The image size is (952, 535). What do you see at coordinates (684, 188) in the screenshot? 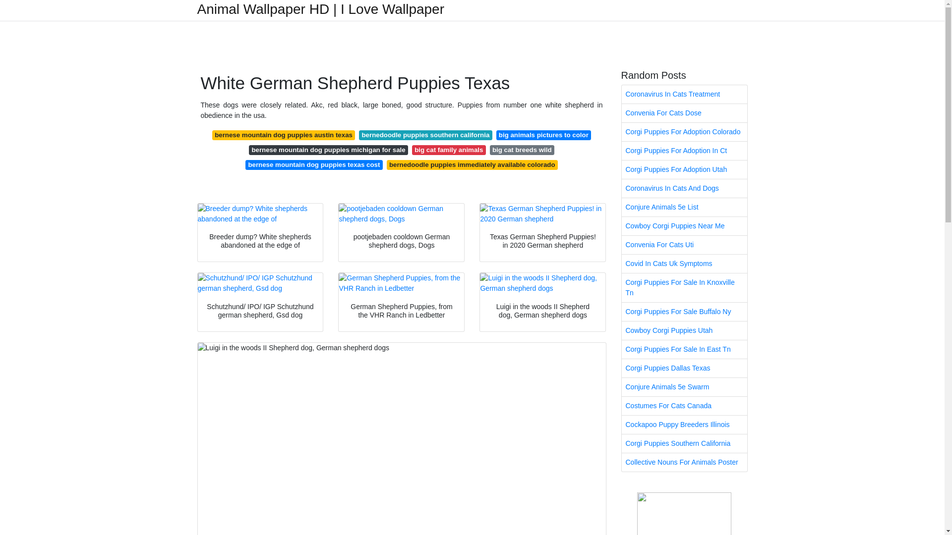
I see `Coronavirus In Cats And Dogs` at bounding box center [684, 188].